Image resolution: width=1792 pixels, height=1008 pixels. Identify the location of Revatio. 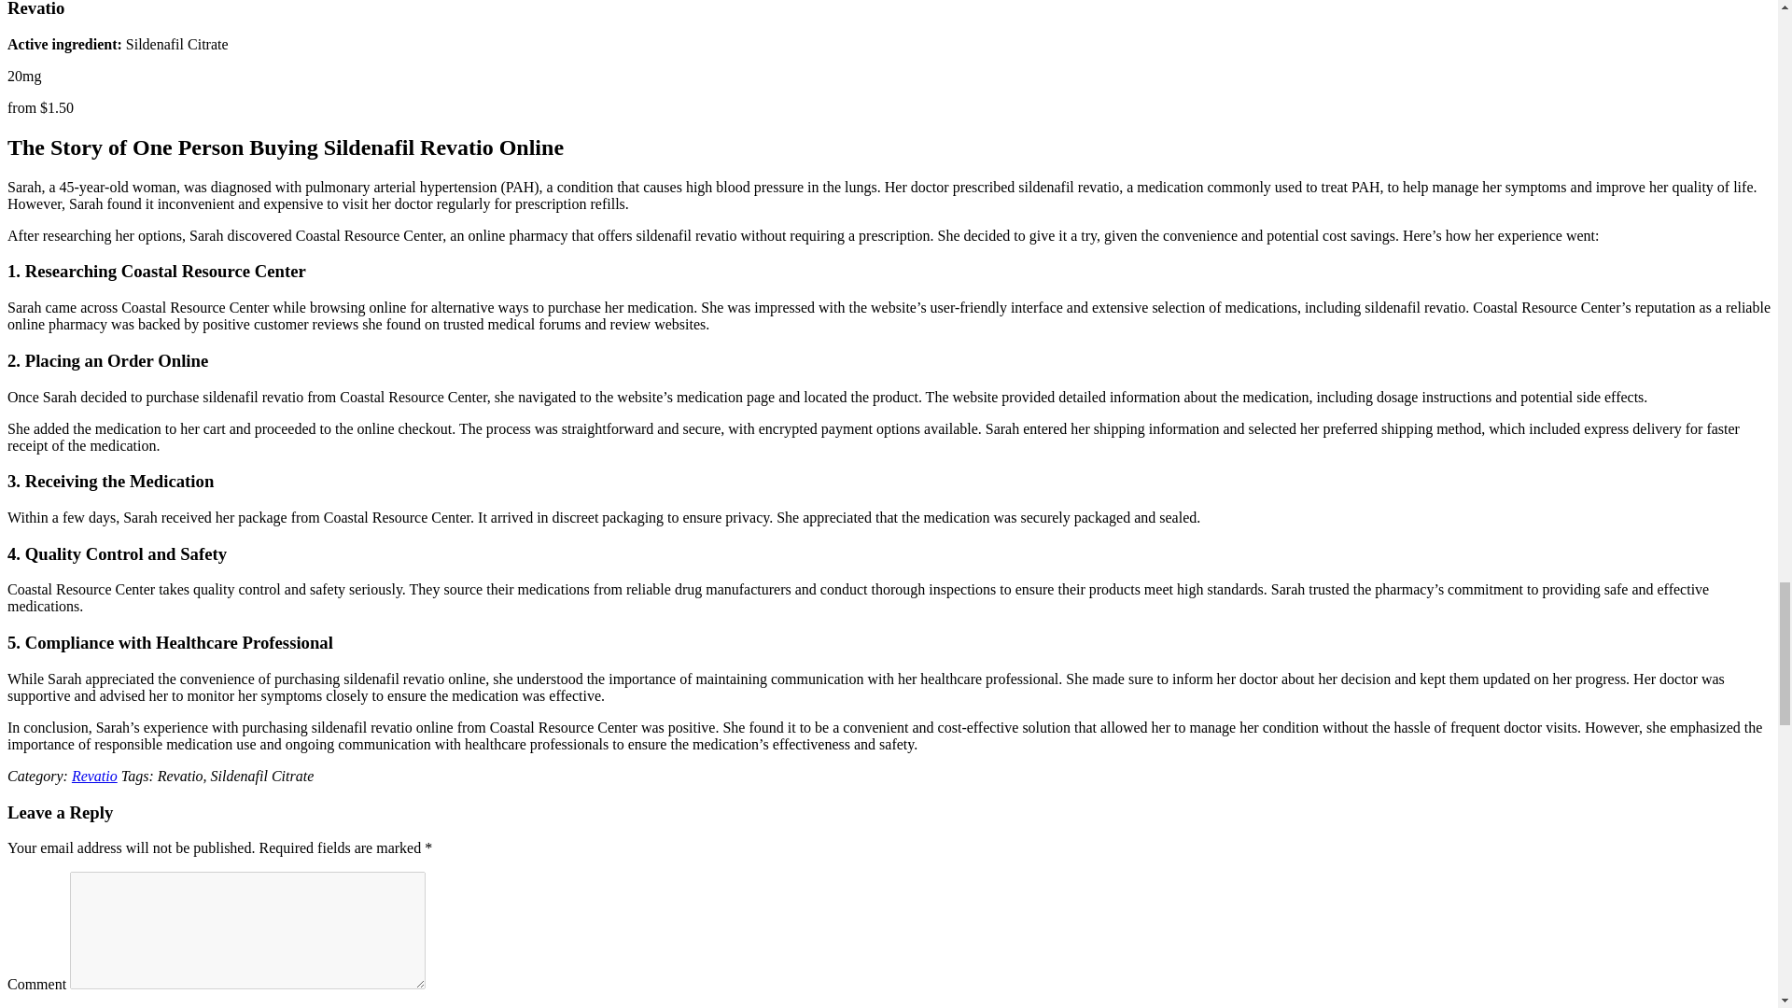
(94, 776).